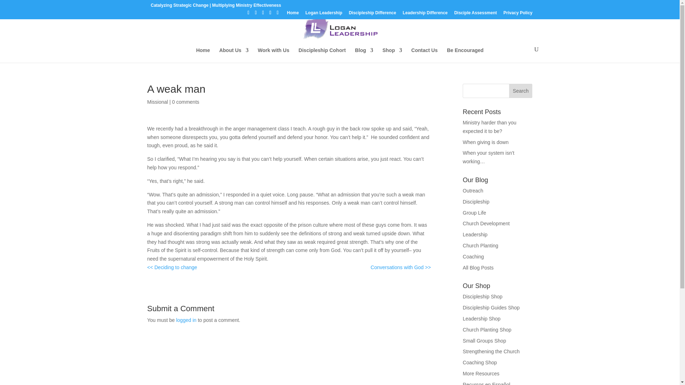  Describe the element at coordinates (372, 14) in the screenshot. I see `Discipleship Difference` at that location.